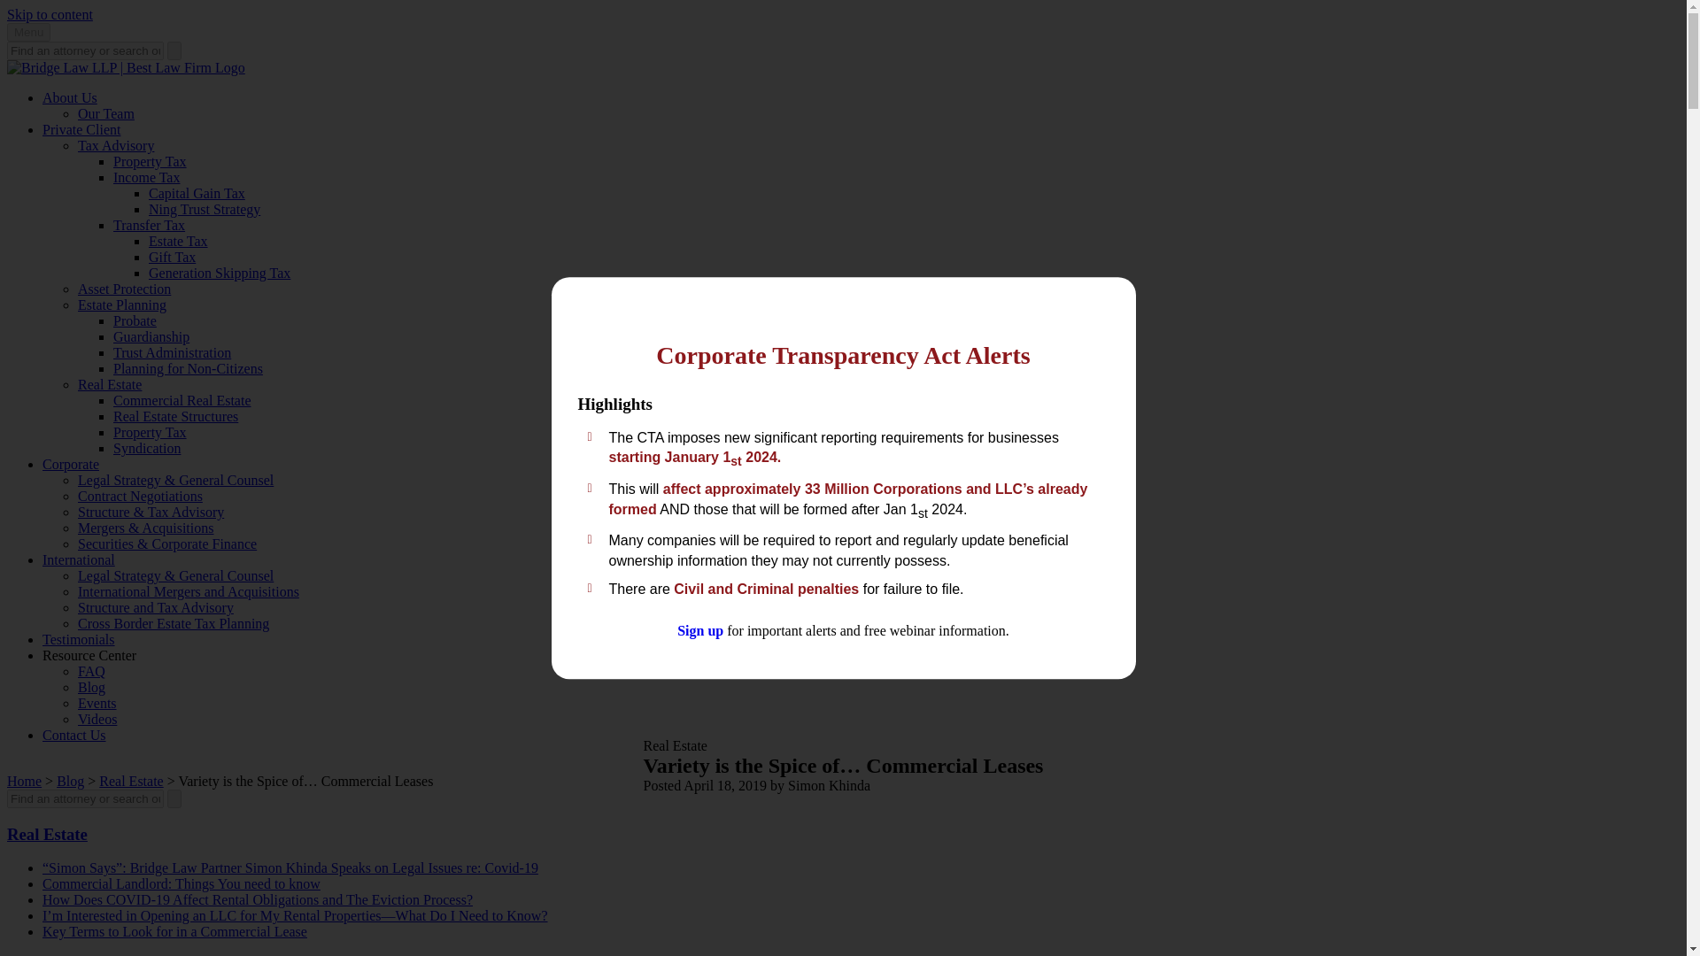  Describe the element at coordinates (71, 464) in the screenshot. I see `Corporate` at that location.